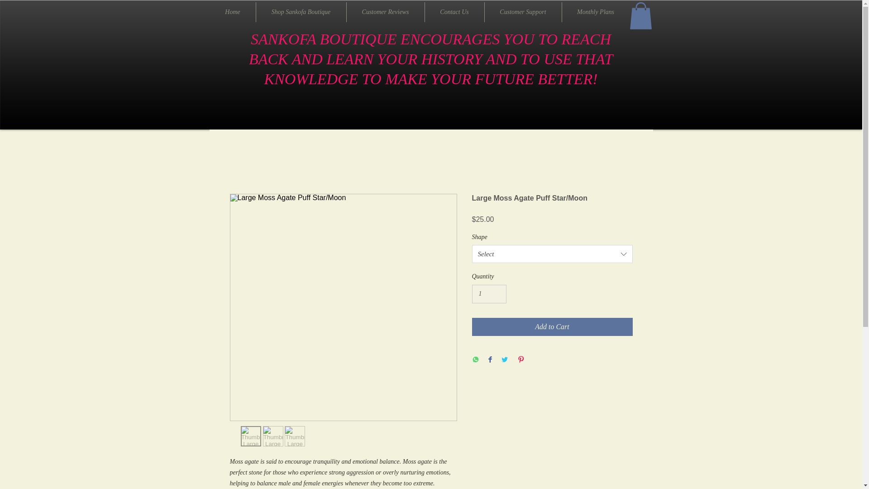 The image size is (869, 489). What do you see at coordinates (386, 12) in the screenshot?
I see `Customer Reviews` at bounding box center [386, 12].